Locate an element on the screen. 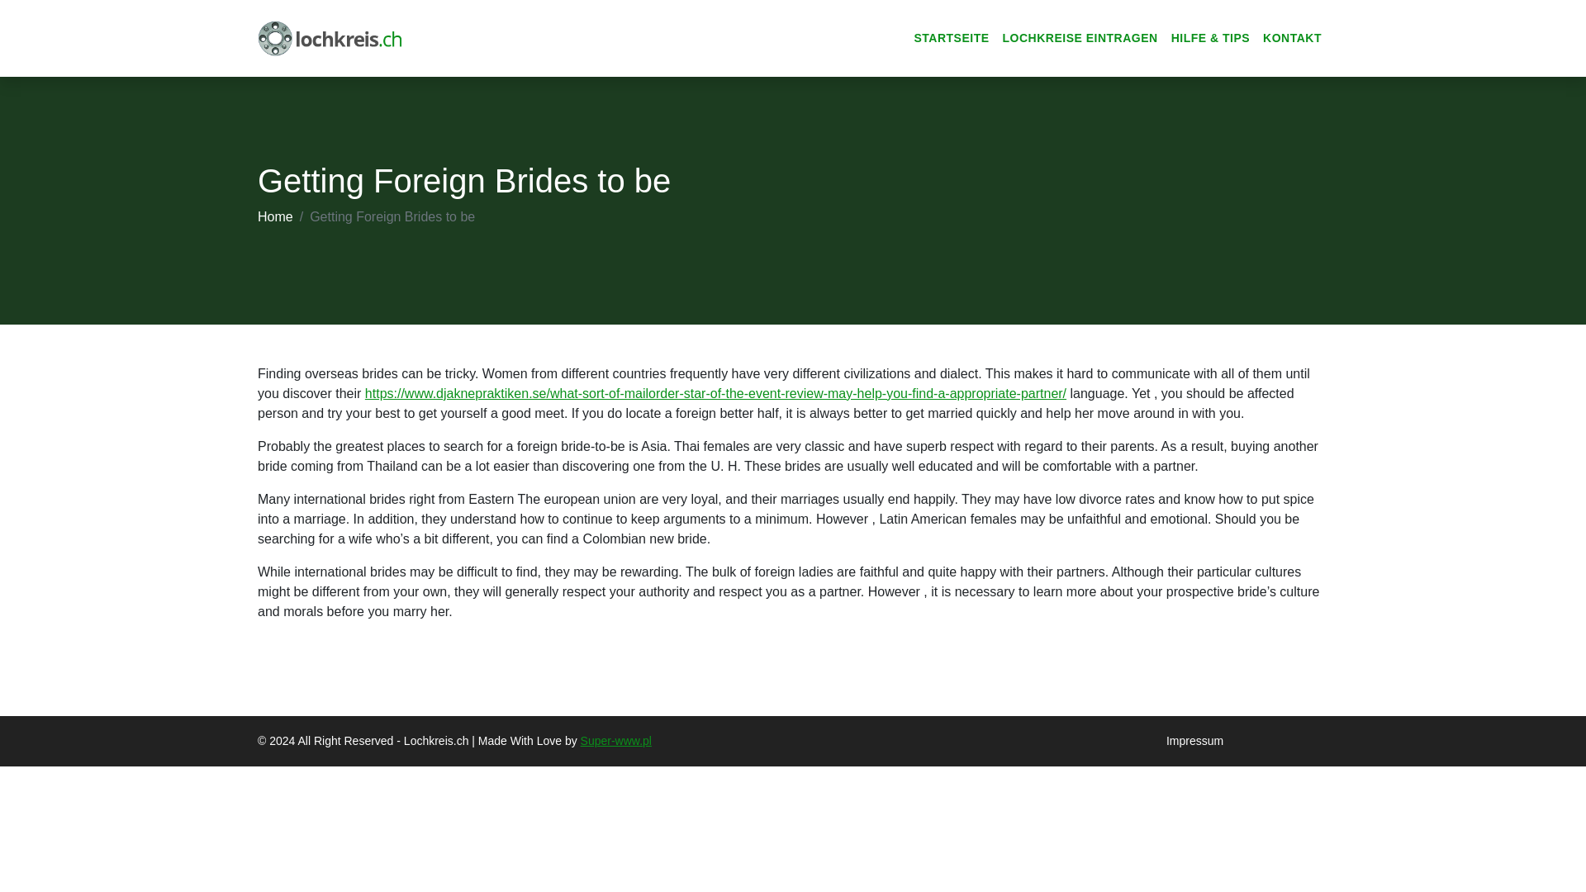  Impressum is located at coordinates (1194, 740).